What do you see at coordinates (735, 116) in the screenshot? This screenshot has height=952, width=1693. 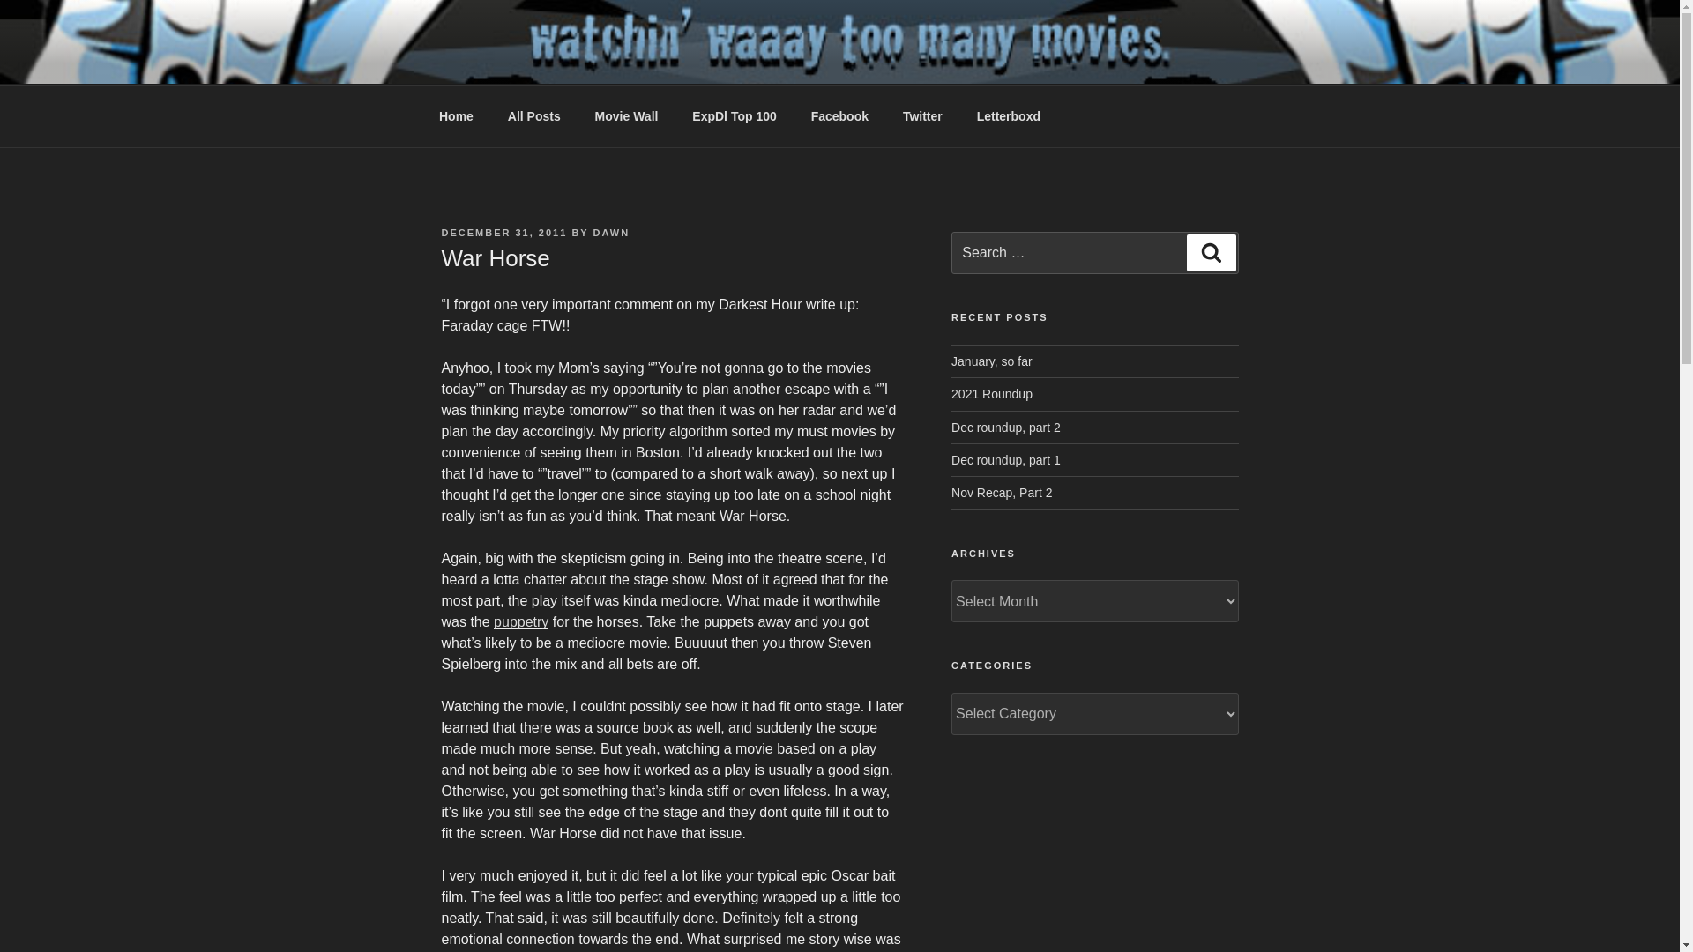 I see `ExpDl Top 100` at bounding box center [735, 116].